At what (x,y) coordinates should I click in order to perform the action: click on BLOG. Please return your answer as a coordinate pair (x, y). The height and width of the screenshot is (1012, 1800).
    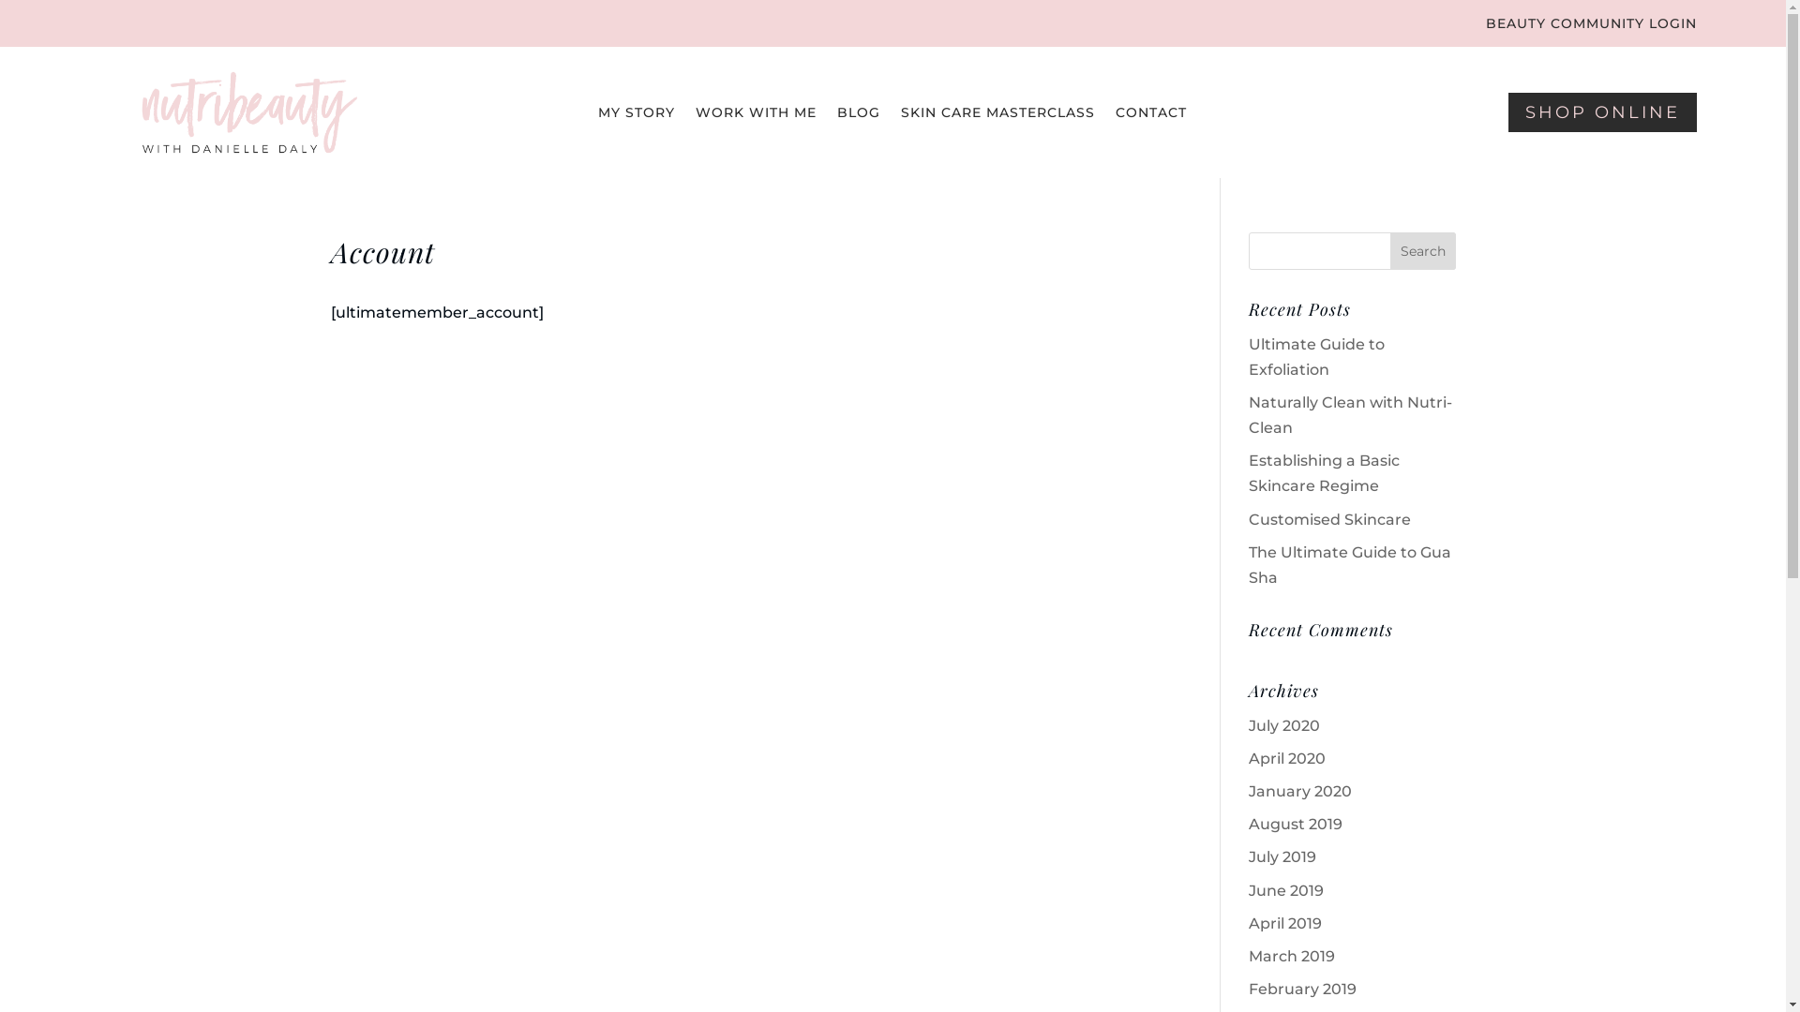
    Looking at the image, I should click on (859, 116).